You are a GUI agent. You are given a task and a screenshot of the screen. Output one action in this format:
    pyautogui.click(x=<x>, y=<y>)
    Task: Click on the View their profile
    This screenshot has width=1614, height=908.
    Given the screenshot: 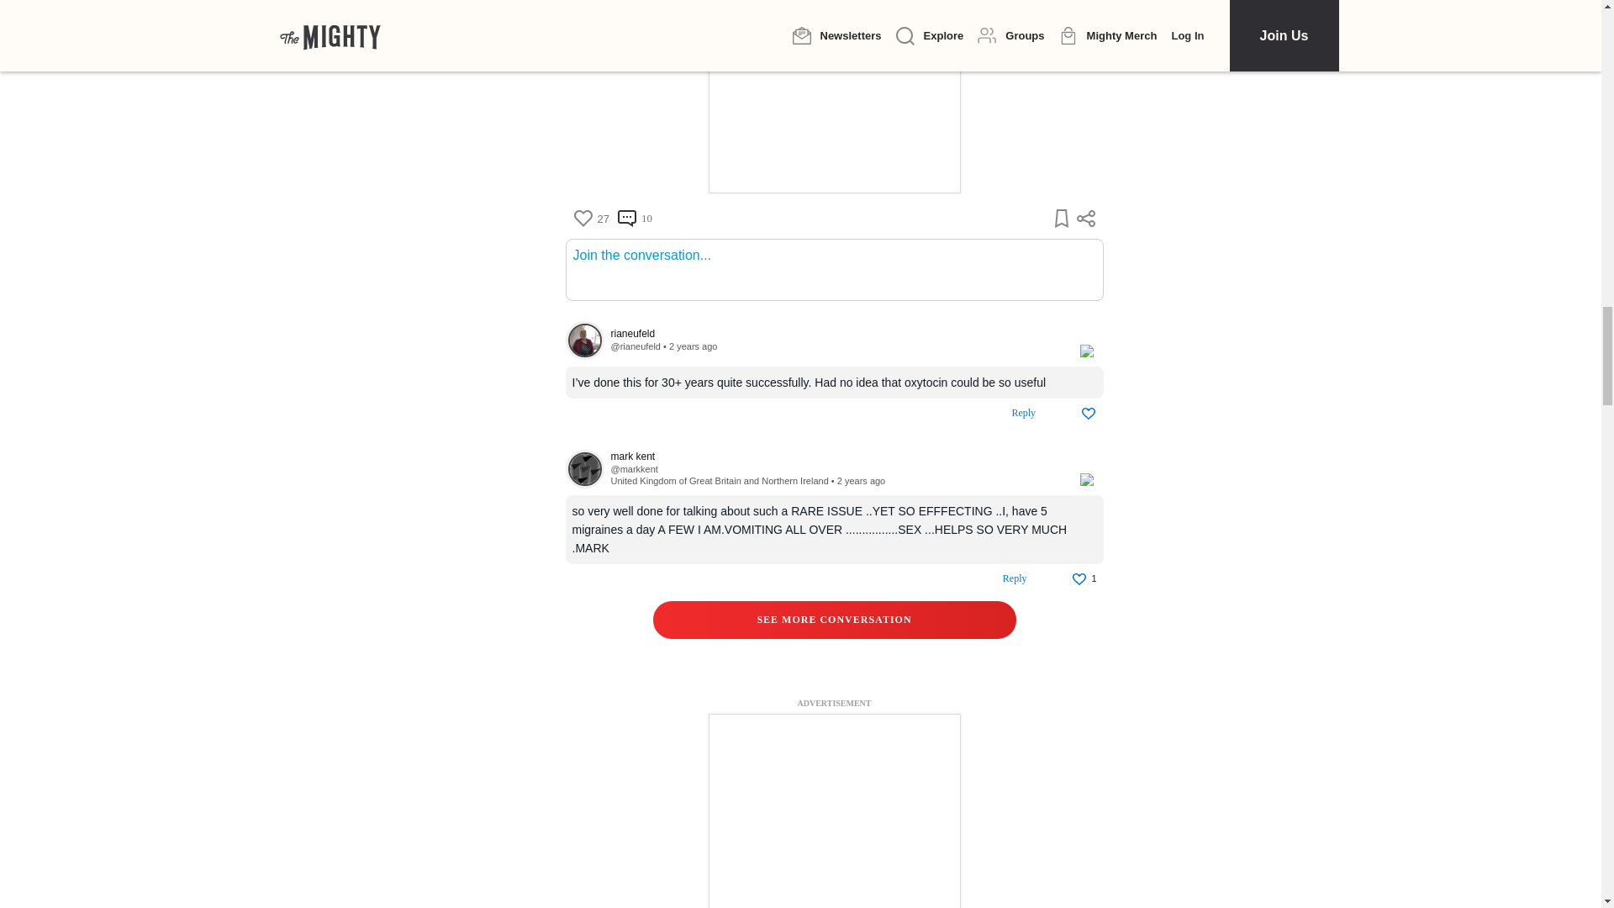 What is the action you would take?
    pyautogui.click(x=633, y=468)
    